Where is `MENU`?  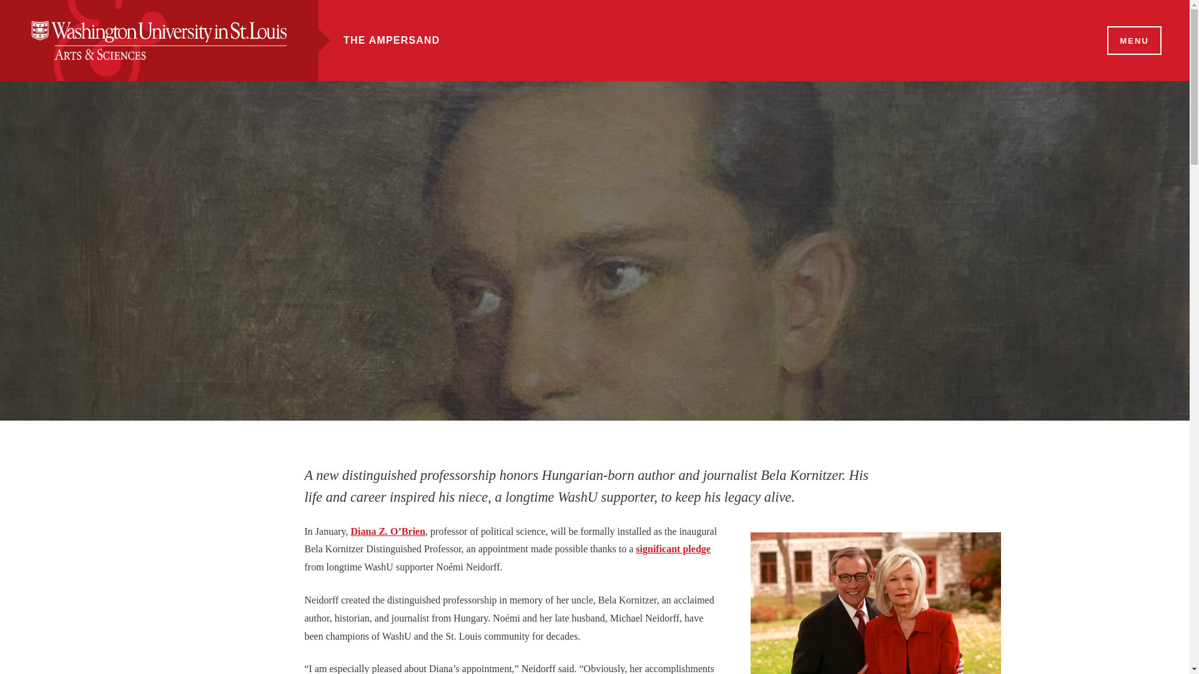 MENU is located at coordinates (1133, 41).